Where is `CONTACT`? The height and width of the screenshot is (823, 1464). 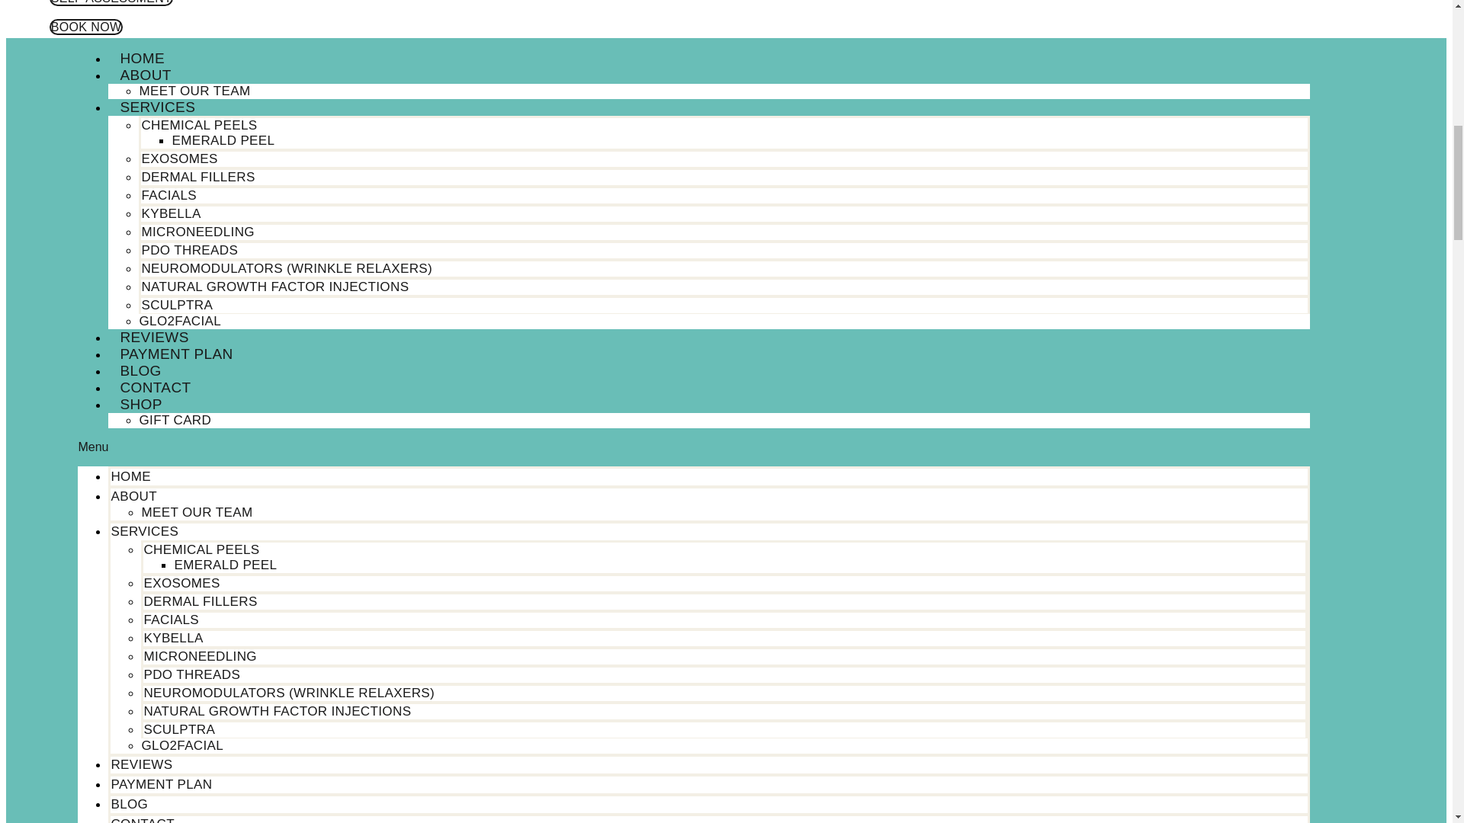
CONTACT is located at coordinates (155, 387).